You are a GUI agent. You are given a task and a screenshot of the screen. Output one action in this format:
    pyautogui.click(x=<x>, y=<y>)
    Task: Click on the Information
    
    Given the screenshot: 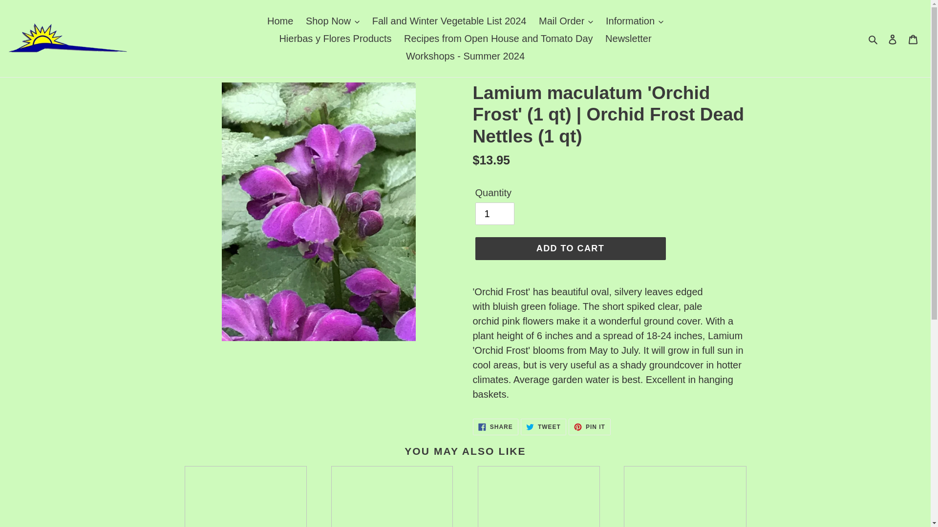 What is the action you would take?
    pyautogui.click(x=634, y=20)
    